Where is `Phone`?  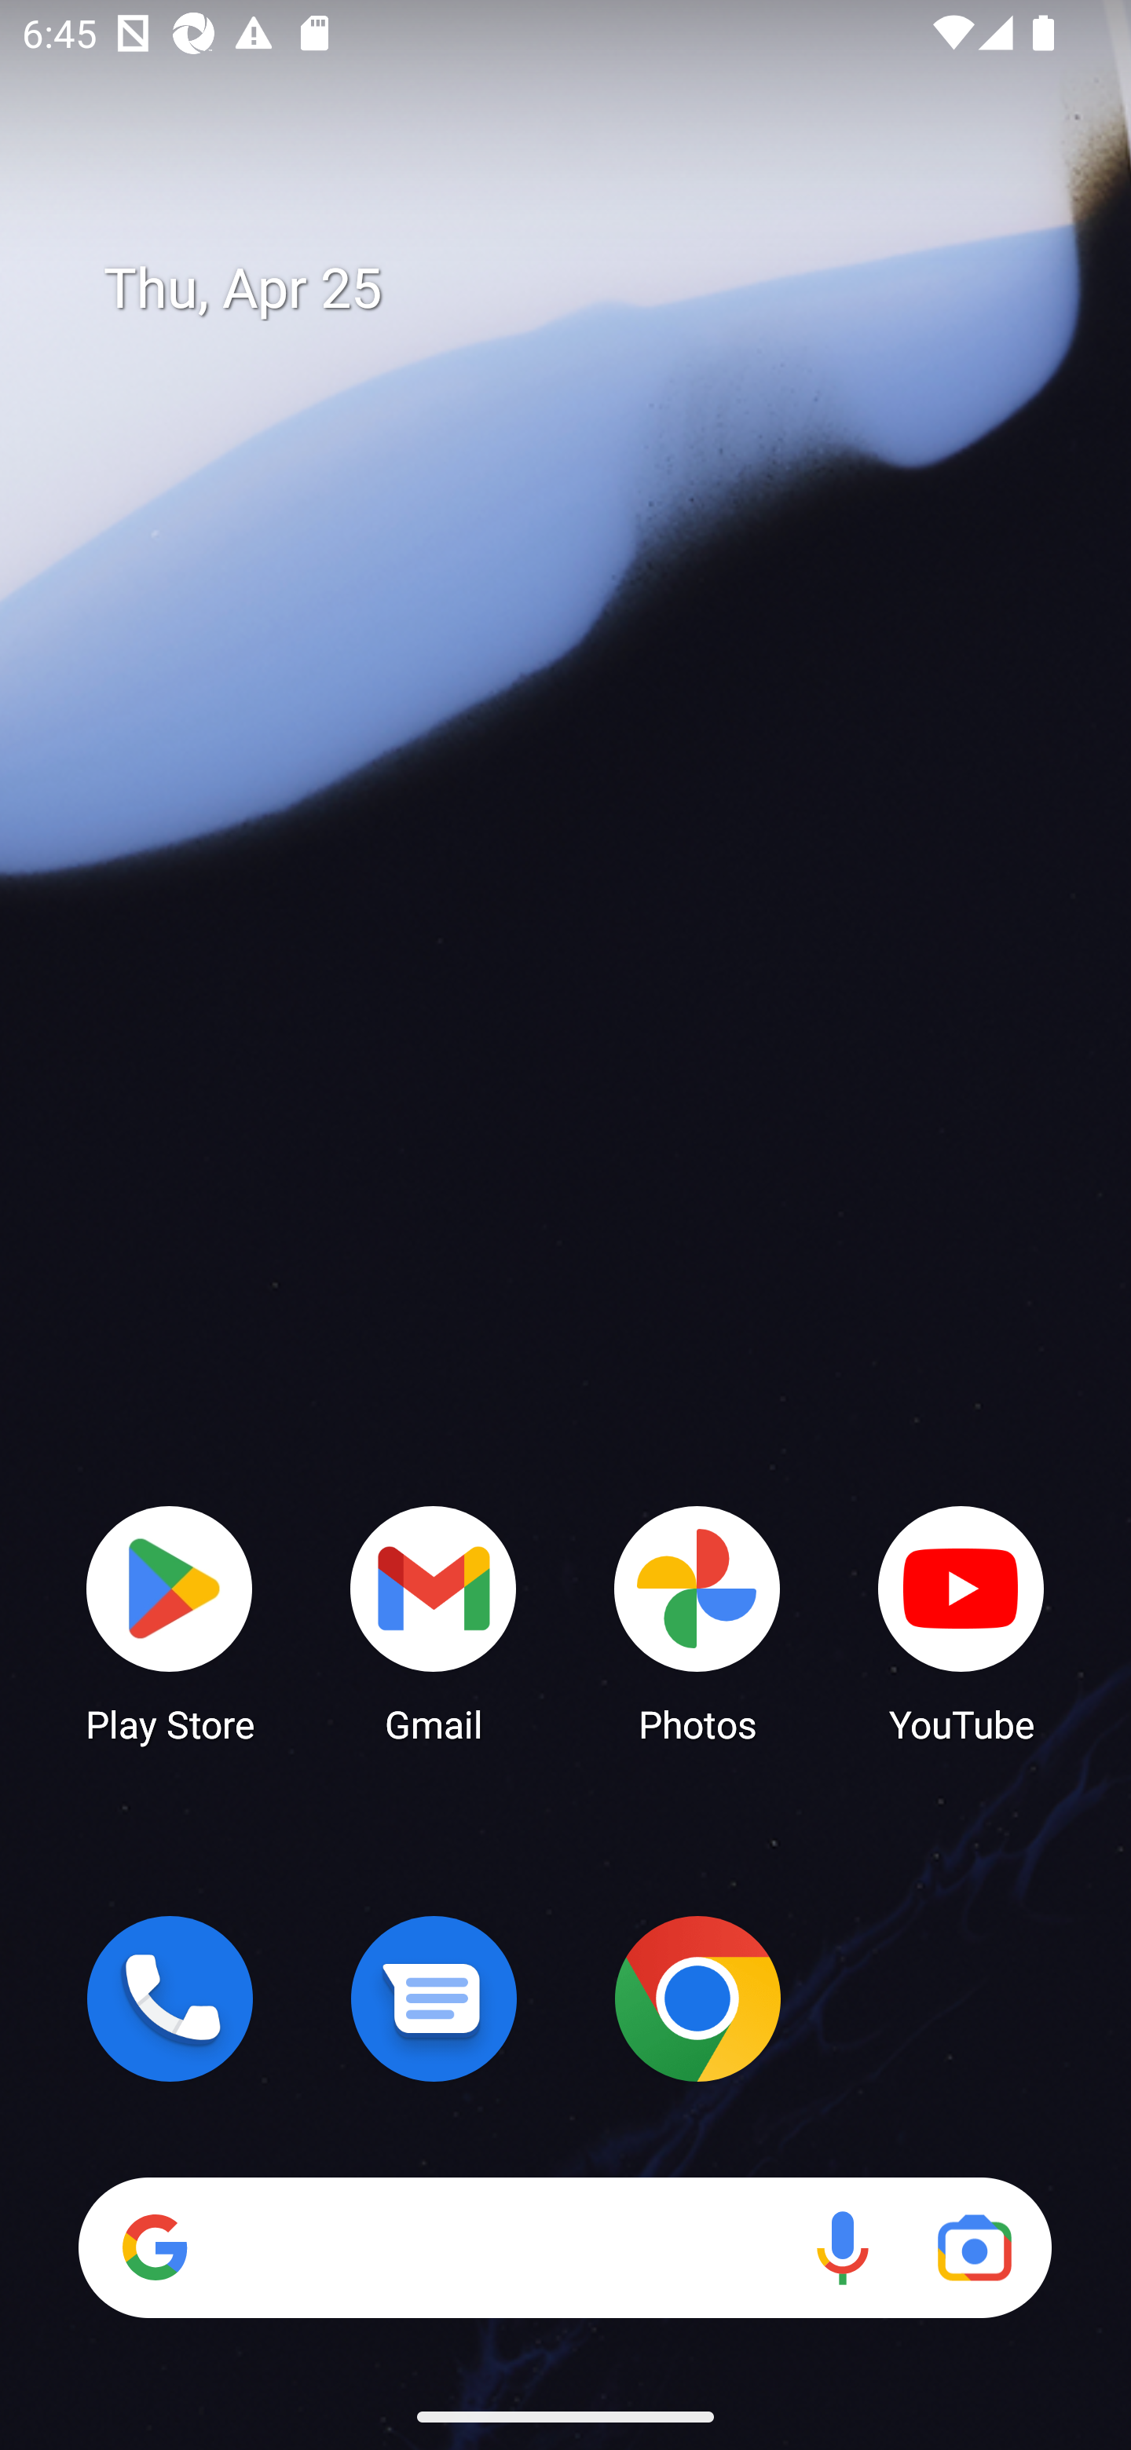
Phone is located at coordinates (170, 1998).